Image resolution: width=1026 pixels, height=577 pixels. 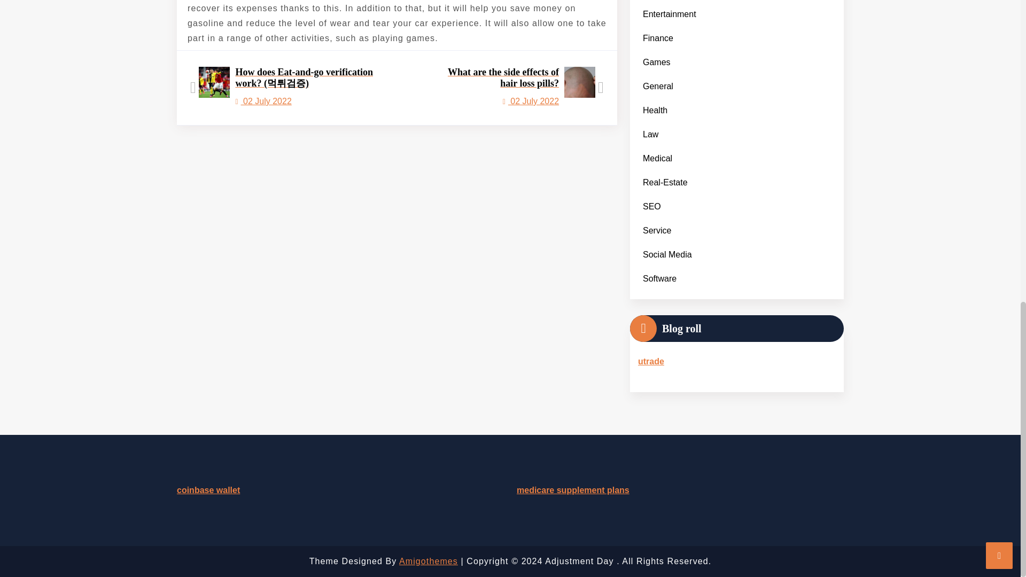 I want to click on Entertainment, so click(x=669, y=14).